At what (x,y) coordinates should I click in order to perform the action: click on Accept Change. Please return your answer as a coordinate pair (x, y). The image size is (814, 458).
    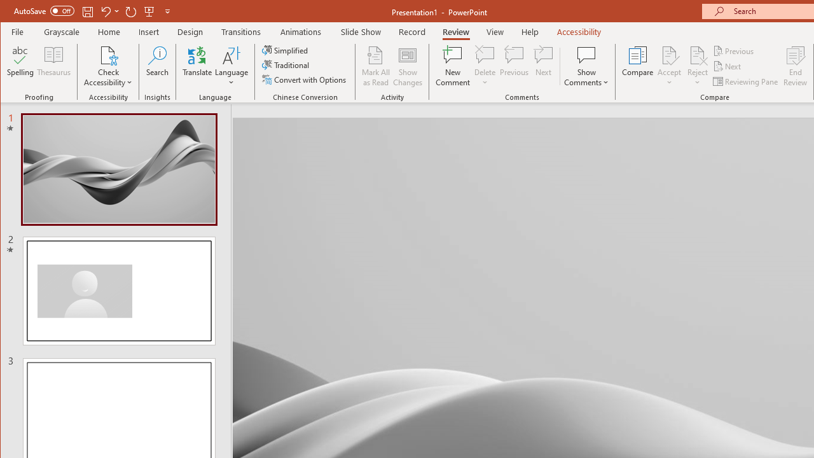
    Looking at the image, I should click on (669, 55).